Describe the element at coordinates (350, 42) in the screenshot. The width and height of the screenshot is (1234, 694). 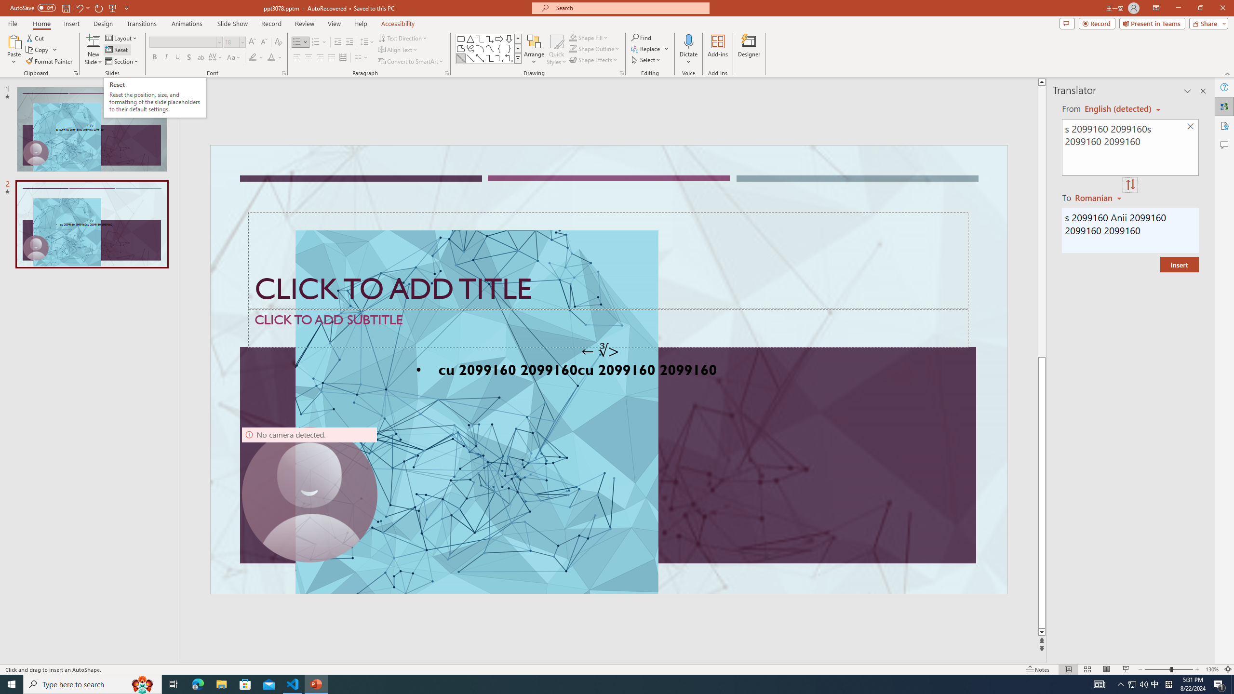
I see `Increase Indent` at that location.